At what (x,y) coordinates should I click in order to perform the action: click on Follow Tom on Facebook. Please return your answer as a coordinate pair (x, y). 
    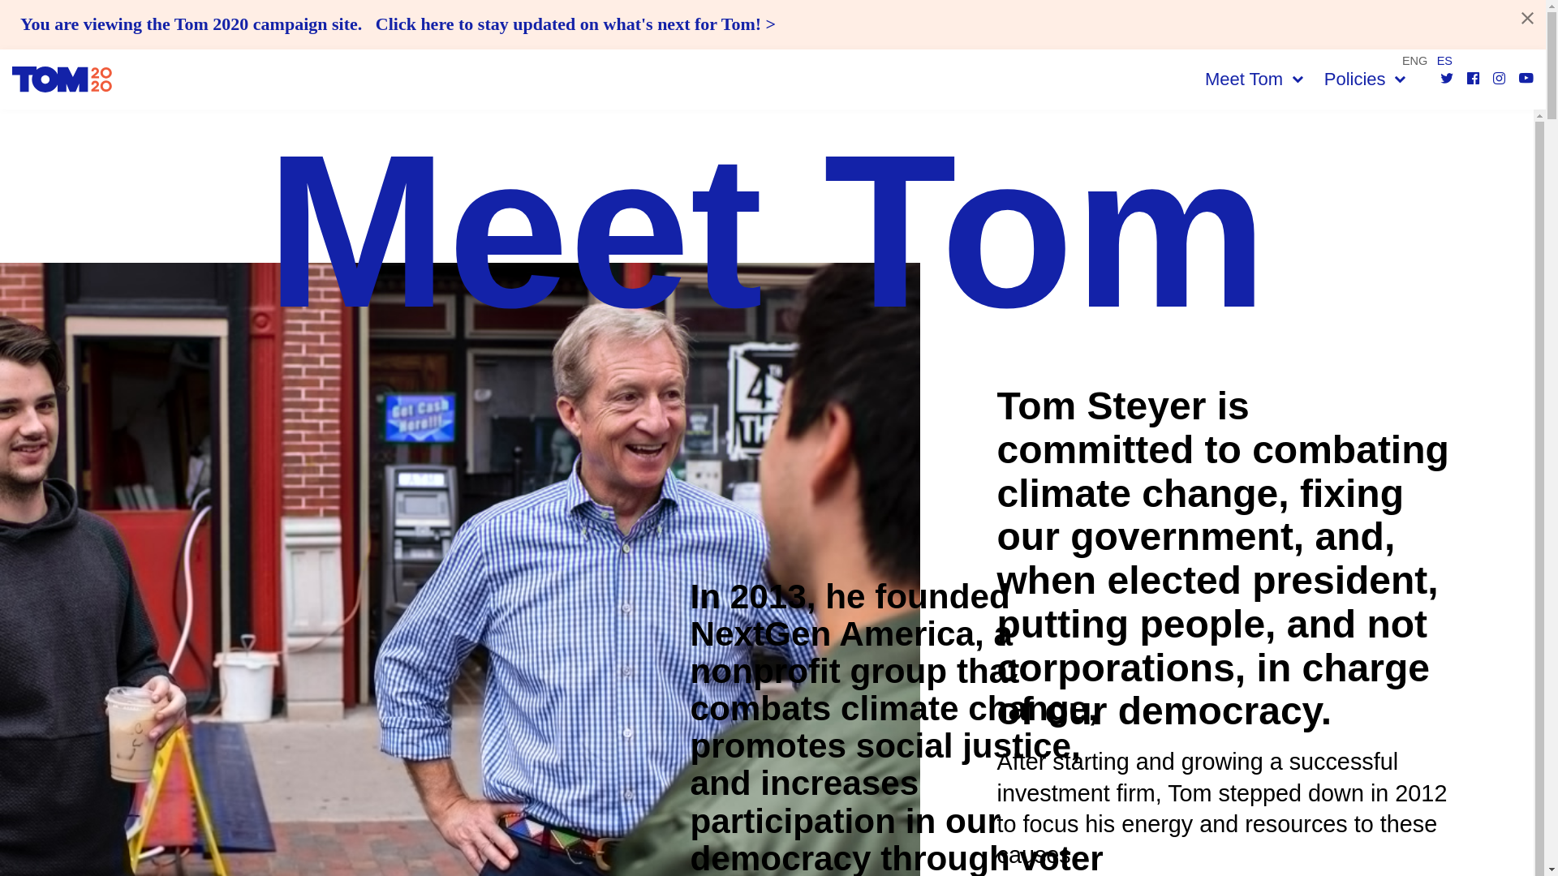
    Looking at the image, I should click on (1475, 79).